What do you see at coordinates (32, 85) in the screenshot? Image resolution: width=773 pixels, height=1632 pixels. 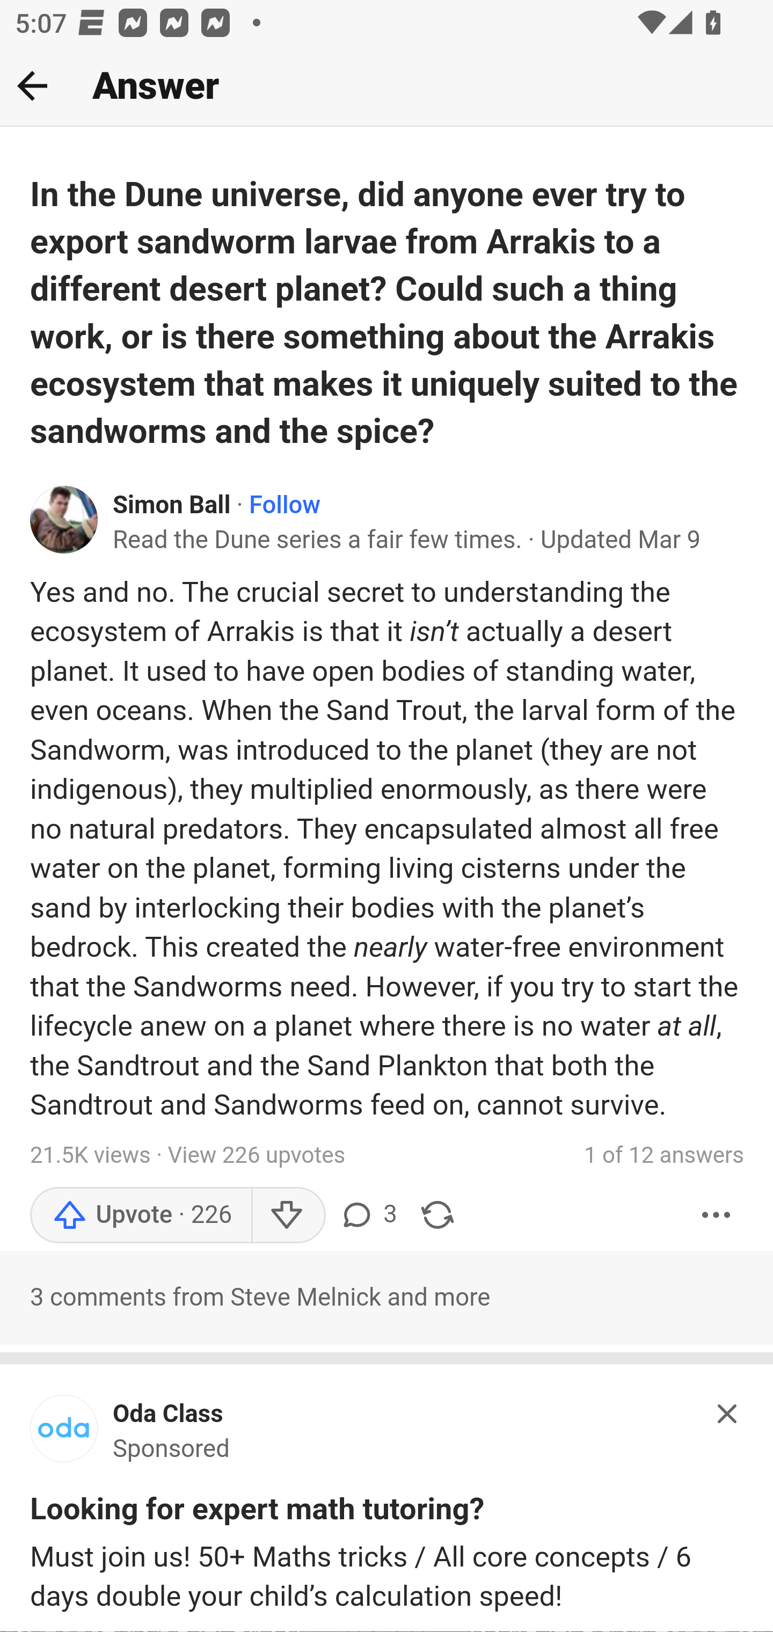 I see `Back` at bounding box center [32, 85].